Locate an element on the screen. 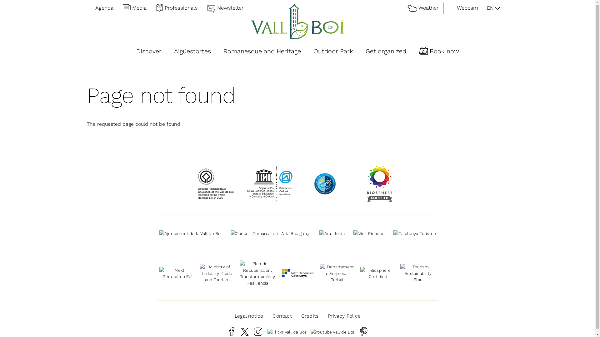 The image size is (600, 337). Newsletter is located at coordinates (227, 8).